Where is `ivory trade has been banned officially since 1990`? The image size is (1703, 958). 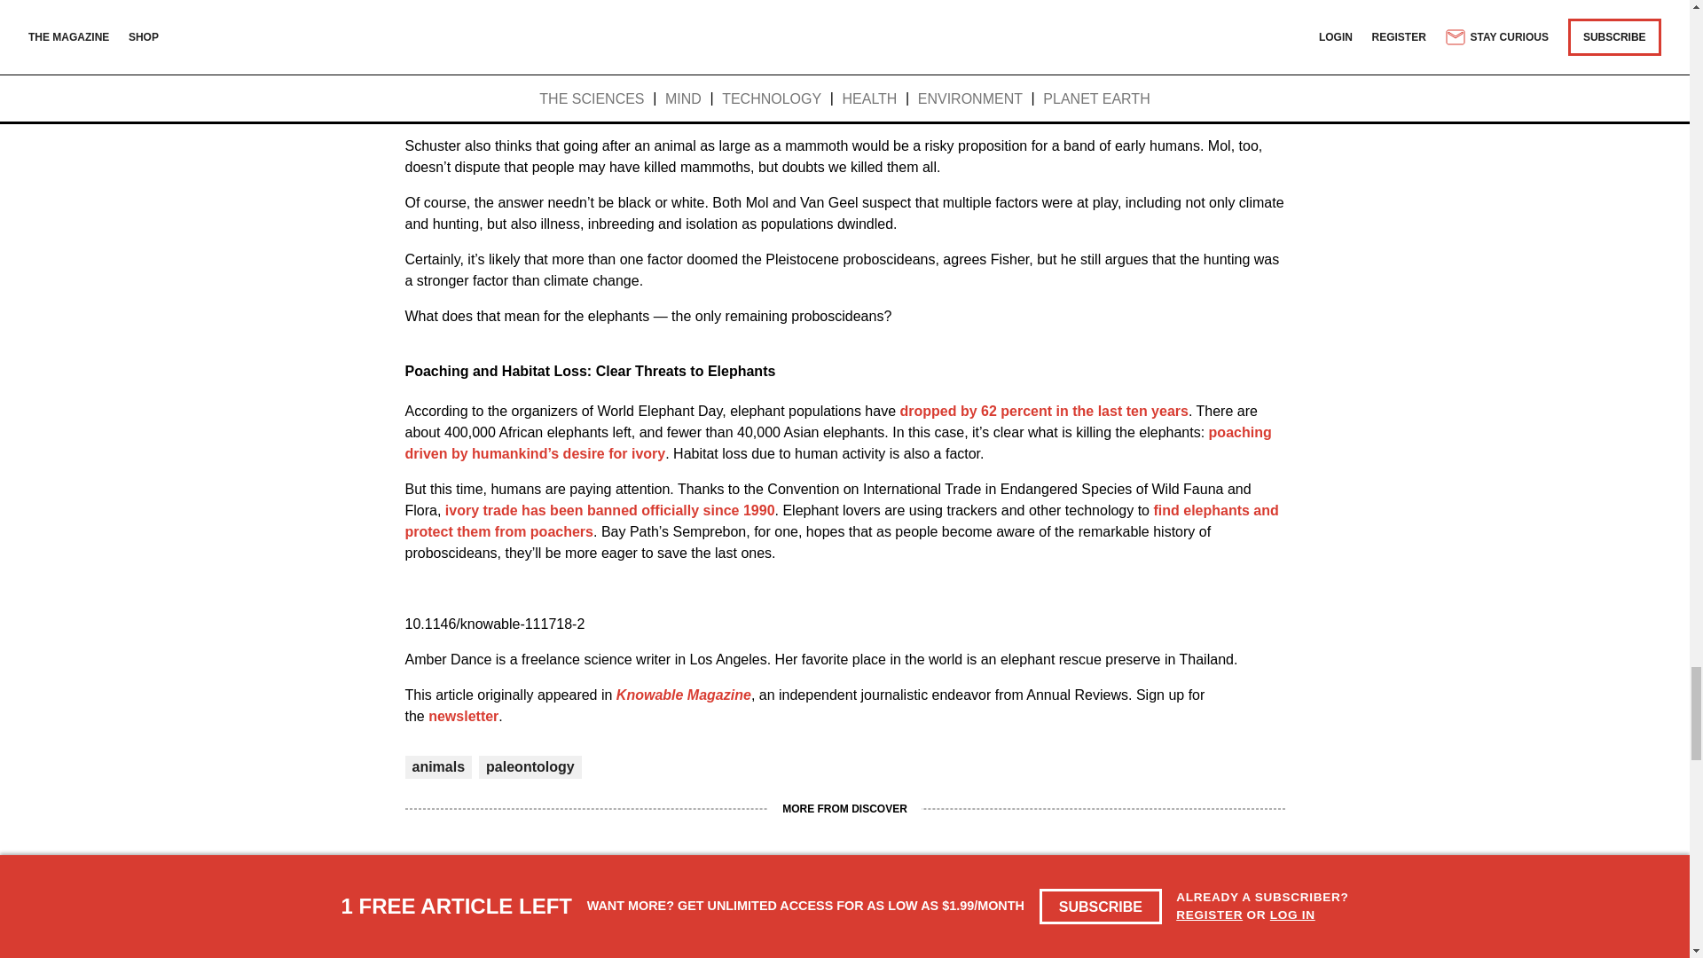 ivory trade has been banned officially since 1990 is located at coordinates (609, 511).